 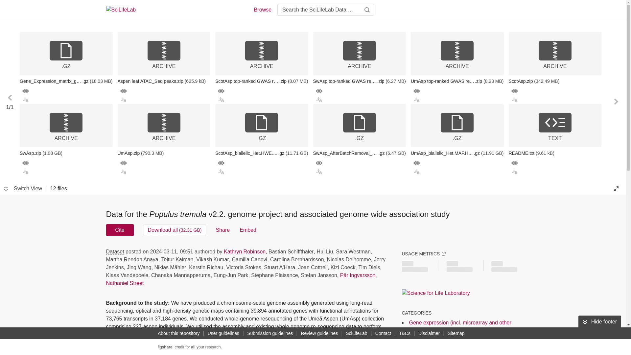 I want to click on UmAsp.zip, so click(x=164, y=153).